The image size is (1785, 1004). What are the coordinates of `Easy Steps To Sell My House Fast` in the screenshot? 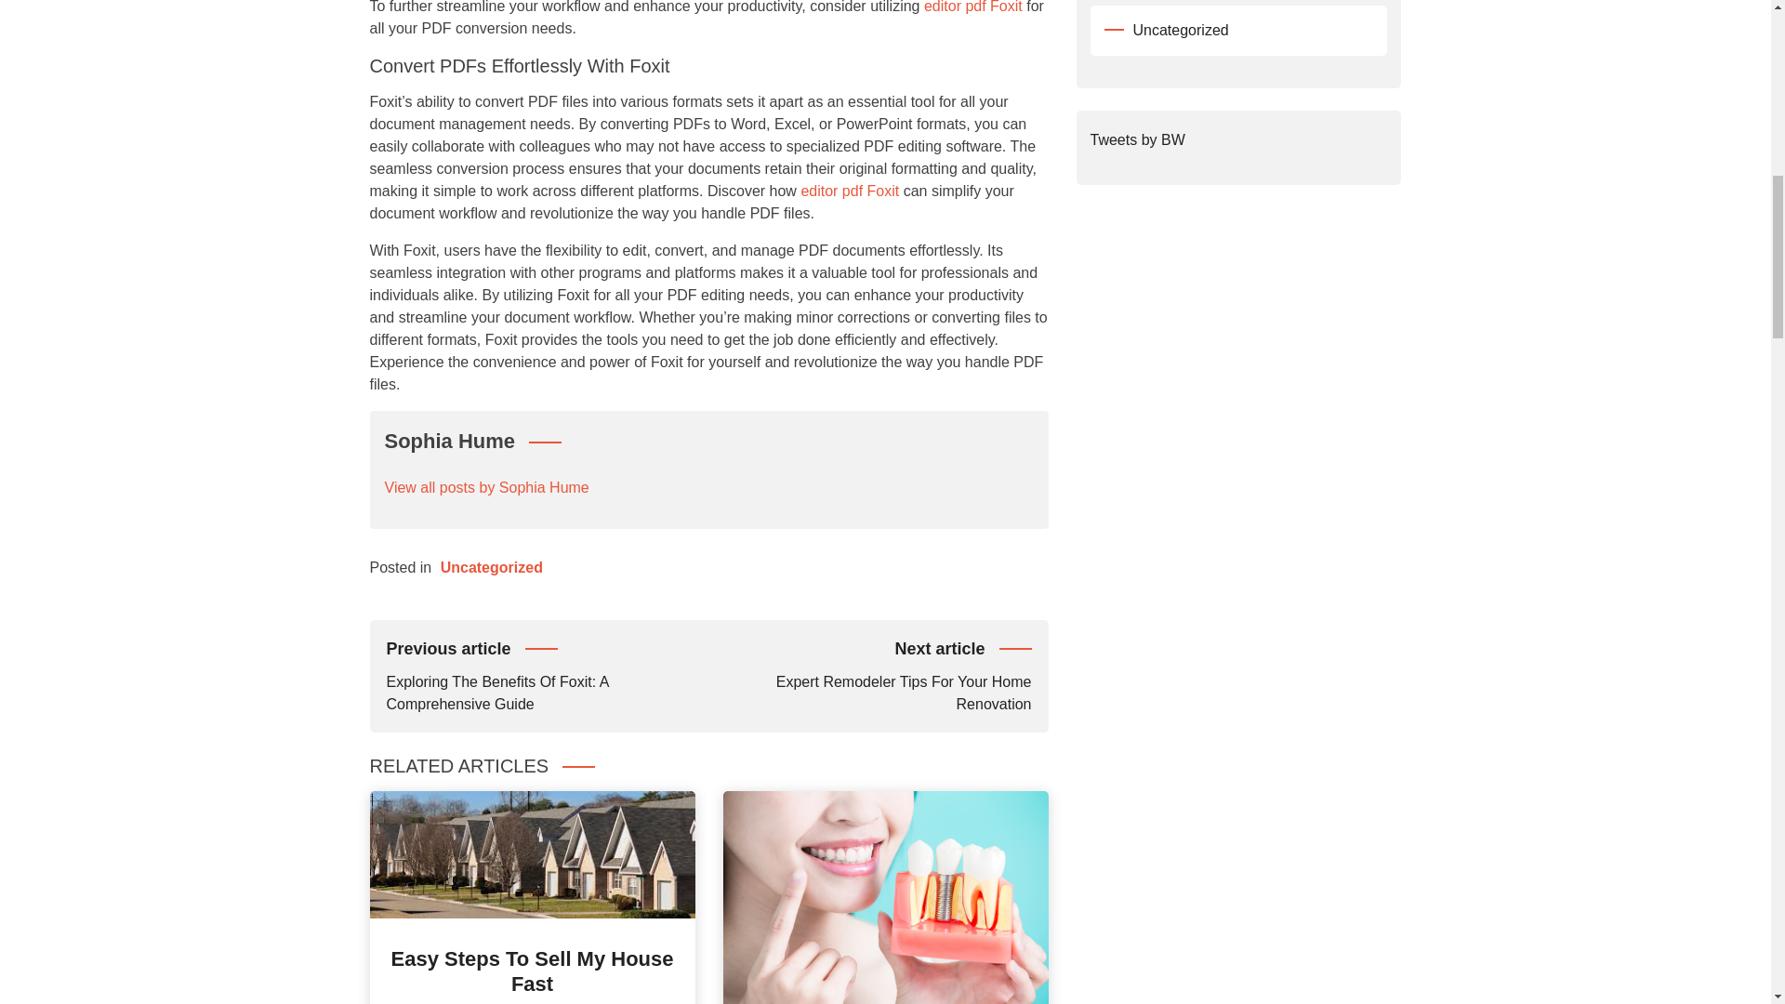 It's located at (532, 971).